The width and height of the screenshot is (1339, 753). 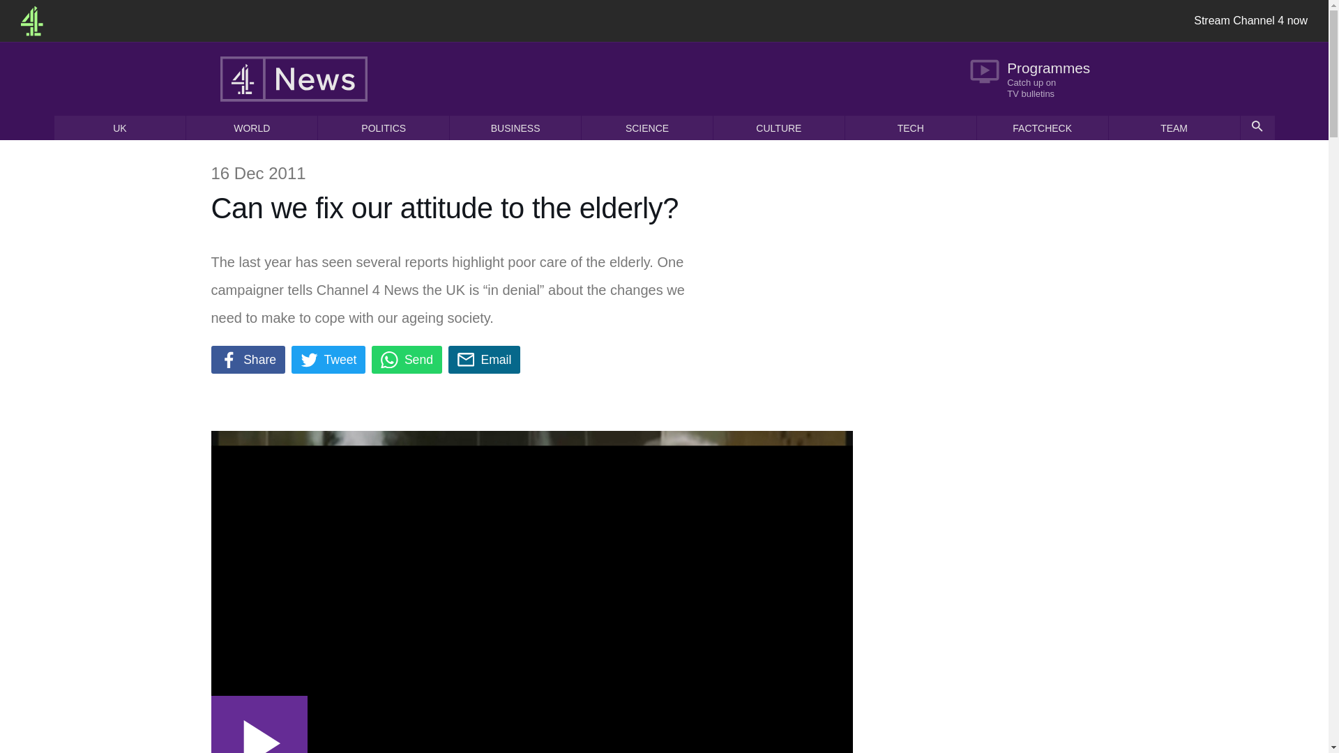 What do you see at coordinates (1174, 128) in the screenshot?
I see `TEAM` at bounding box center [1174, 128].